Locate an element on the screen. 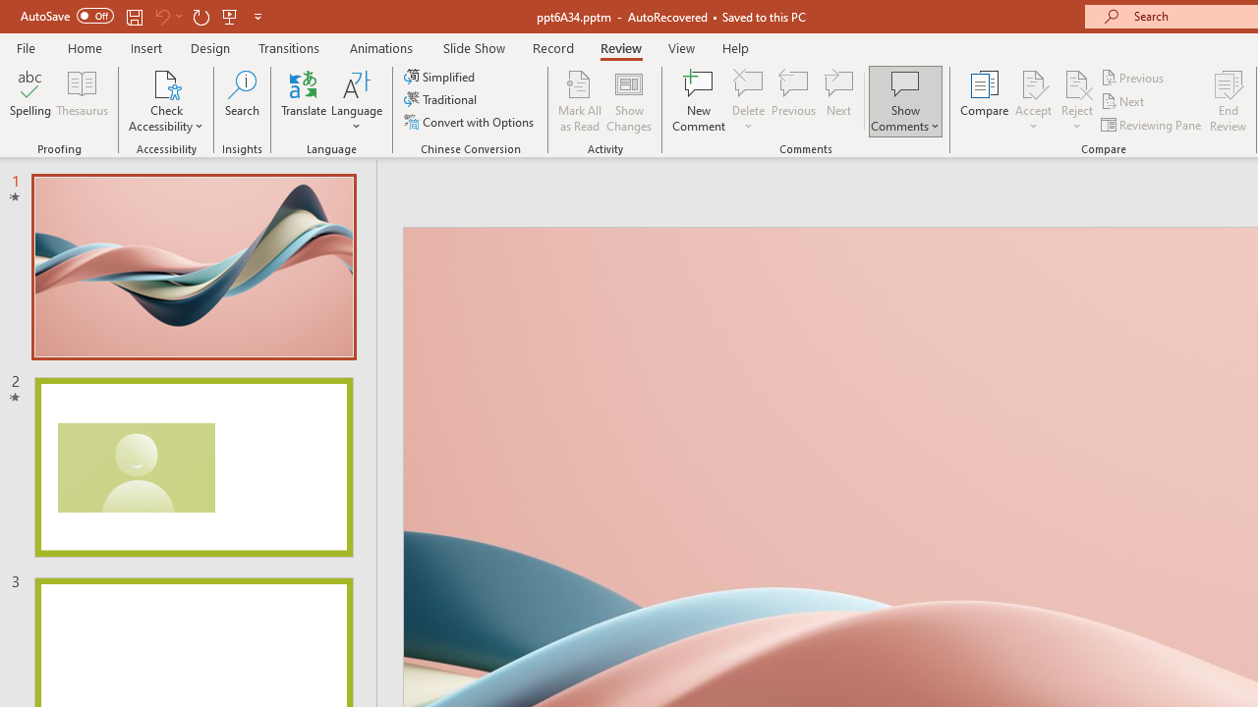  Language is located at coordinates (357, 100).